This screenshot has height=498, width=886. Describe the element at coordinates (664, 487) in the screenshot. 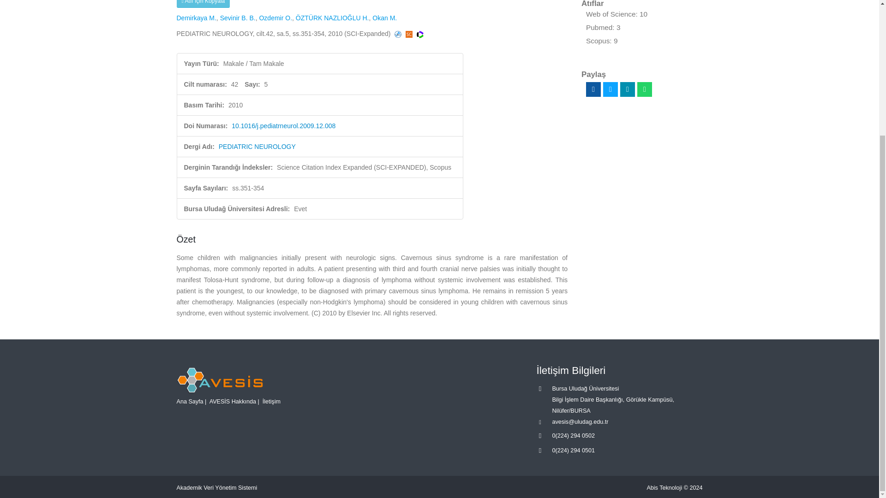

I see `Abis Teknoloji` at that location.